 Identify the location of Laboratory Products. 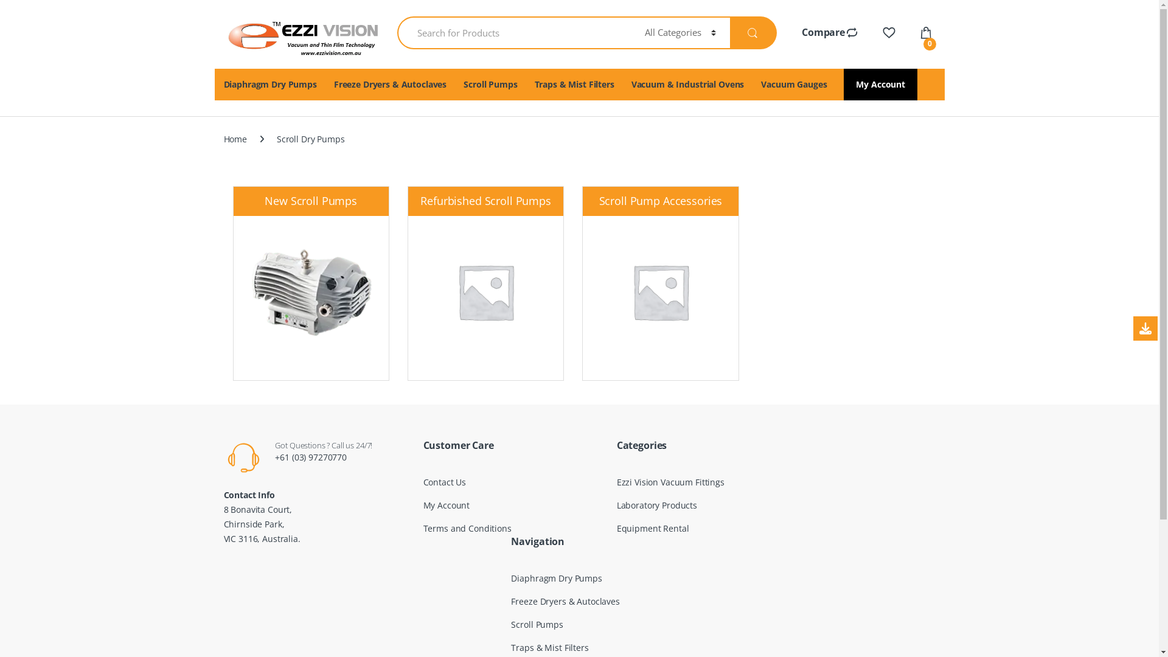
(657, 505).